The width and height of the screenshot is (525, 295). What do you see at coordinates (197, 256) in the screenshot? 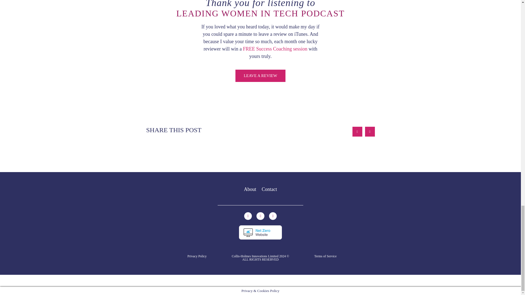
I see `Privacy Policy` at bounding box center [197, 256].